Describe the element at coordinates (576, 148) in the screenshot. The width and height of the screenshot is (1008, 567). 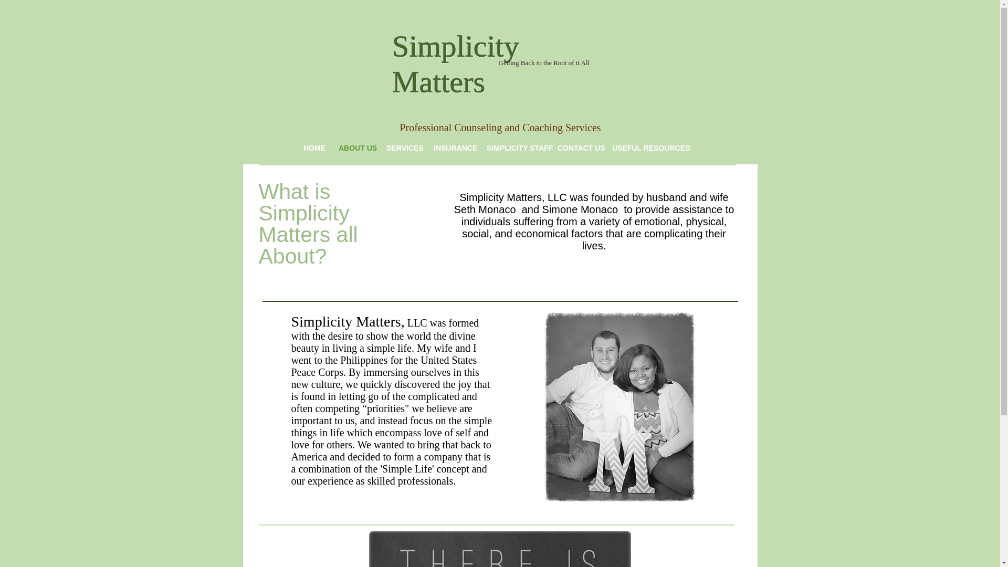
I see `CONTACT US` at that location.